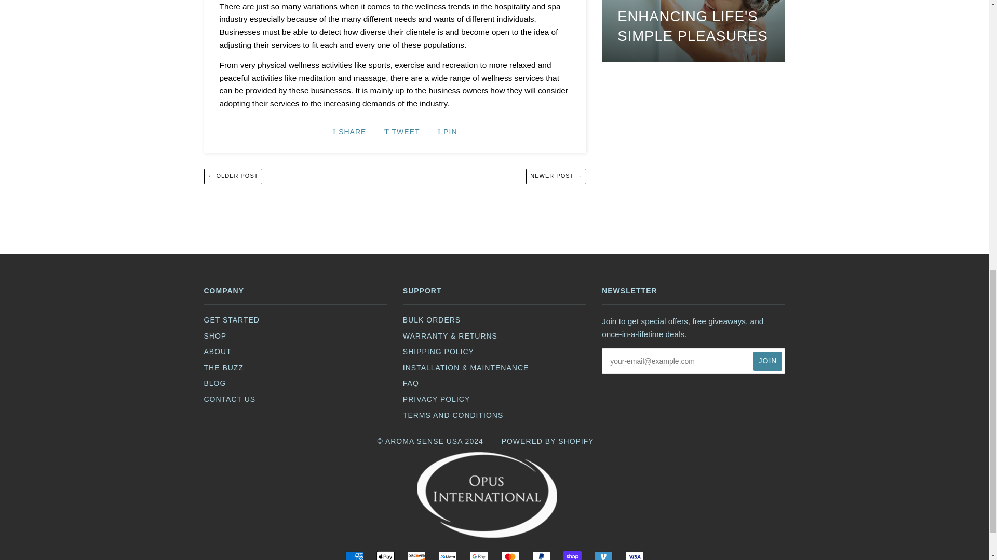  What do you see at coordinates (634, 555) in the screenshot?
I see `VISA` at bounding box center [634, 555].